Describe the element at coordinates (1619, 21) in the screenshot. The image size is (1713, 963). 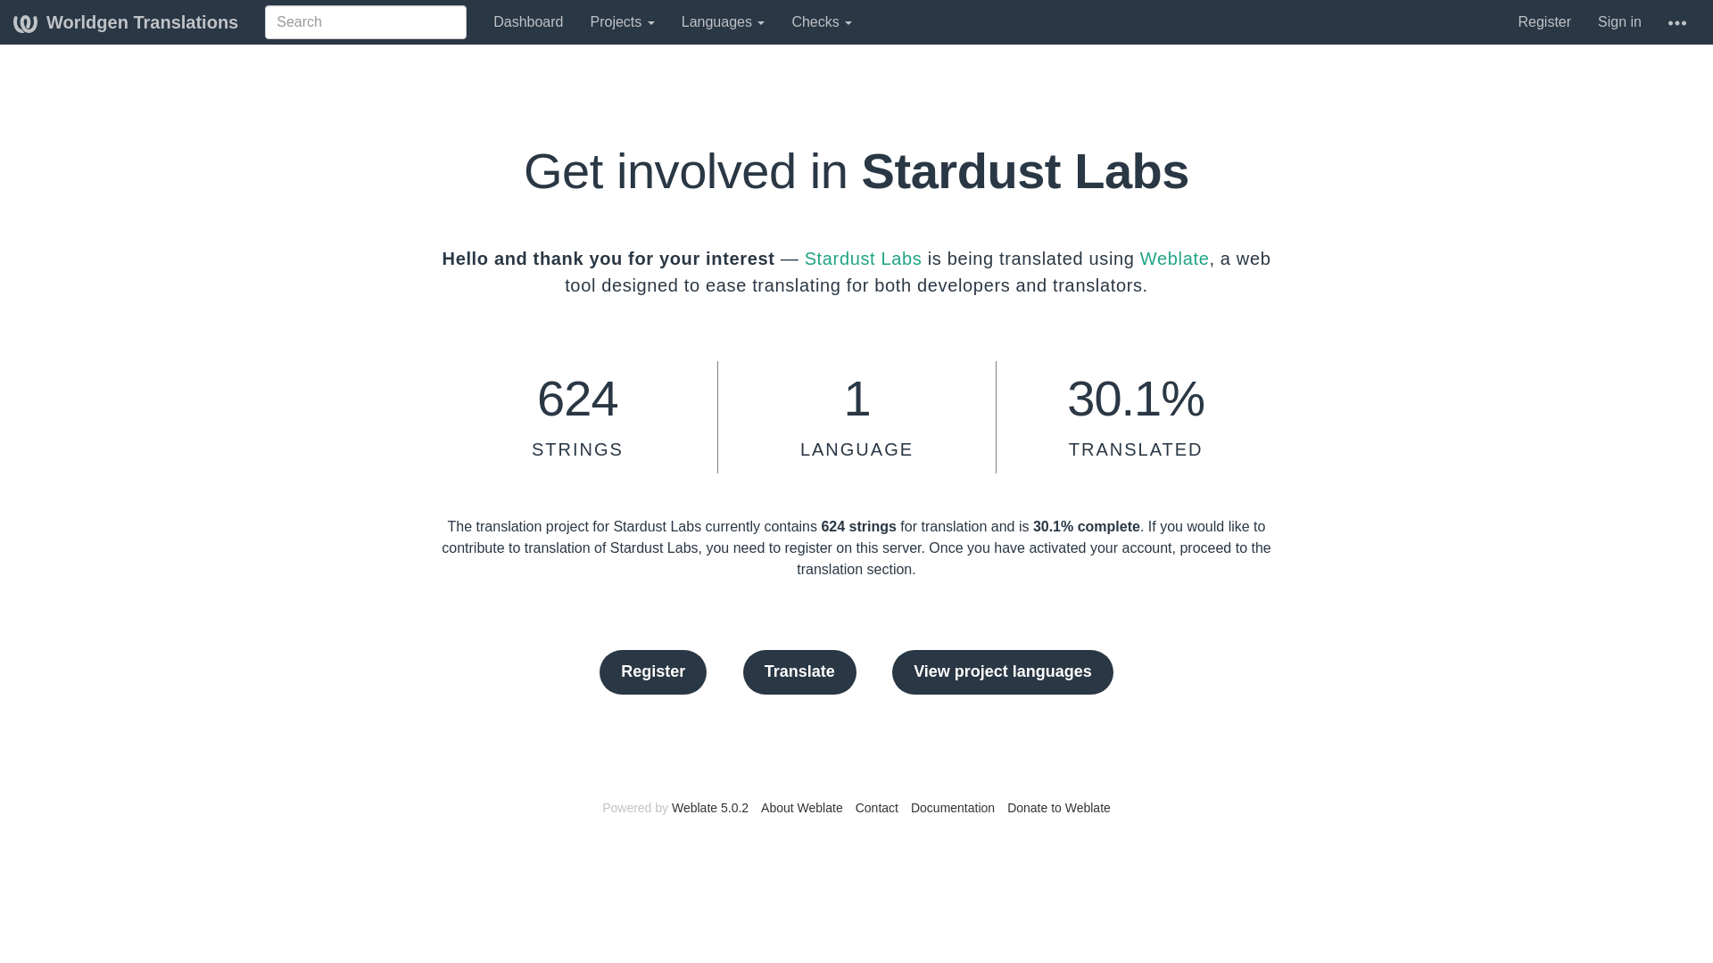
I see `Sign in` at that location.